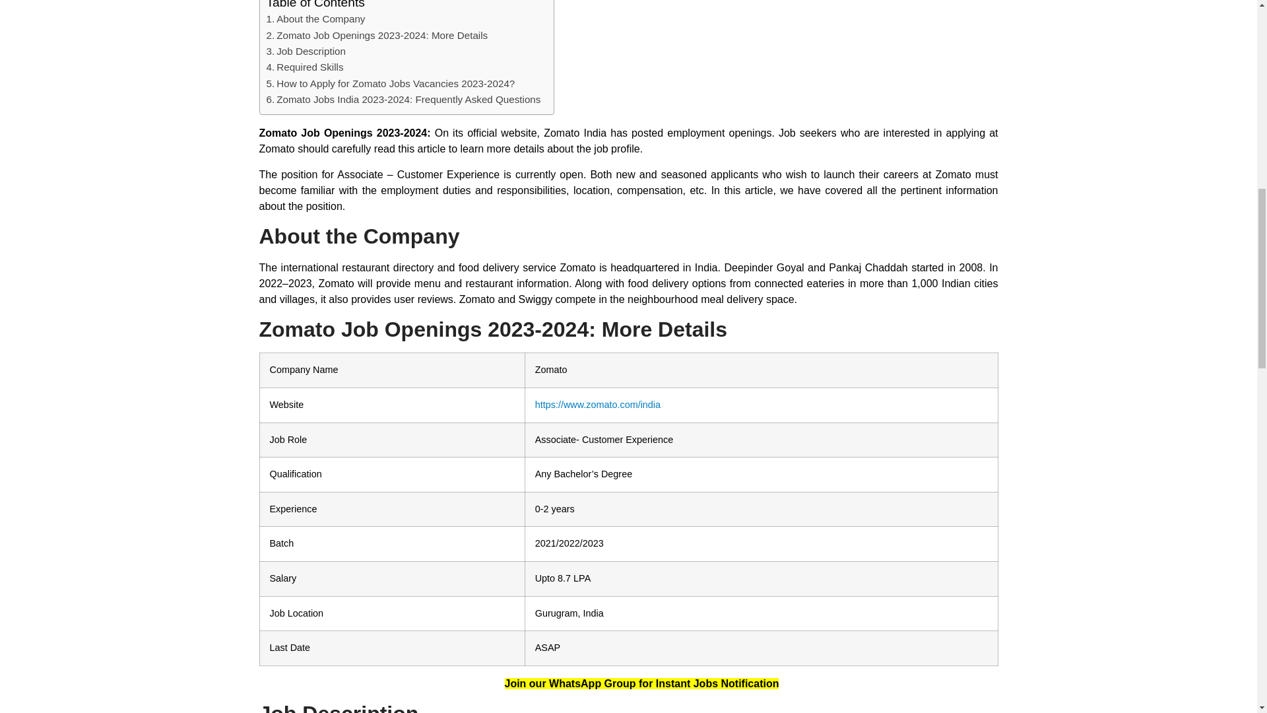 This screenshot has width=1267, height=713. I want to click on Zomato Jobs India 2023-2024: Frequently Asked Questions, so click(403, 100).